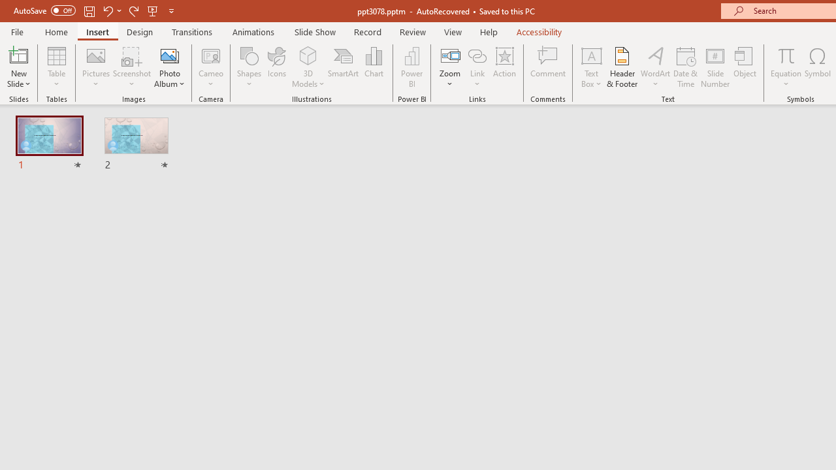  What do you see at coordinates (539, 31) in the screenshot?
I see `Accessibility` at bounding box center [539, 31].